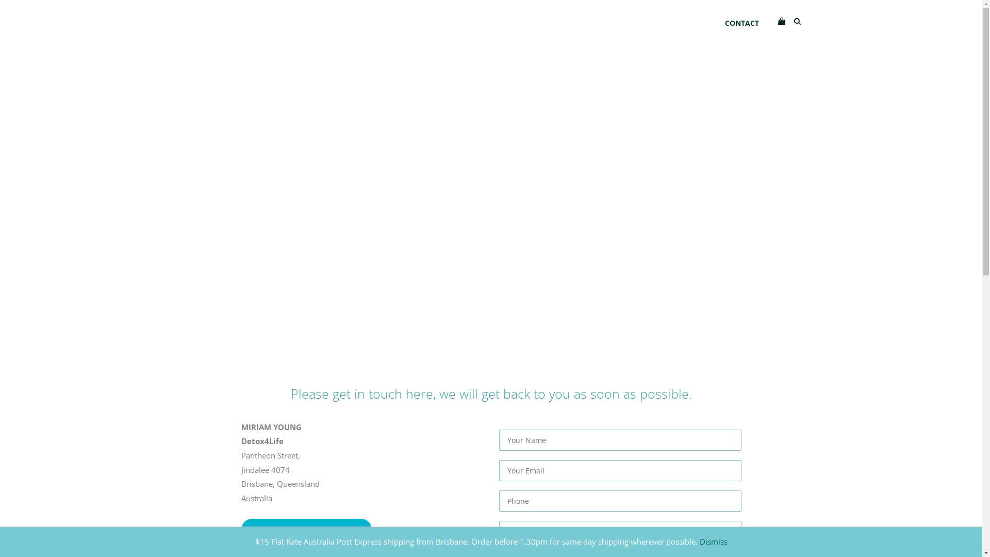  Describe the element at coordinates (741, 23) in the screenshot. I see `CONTACT` at that location.